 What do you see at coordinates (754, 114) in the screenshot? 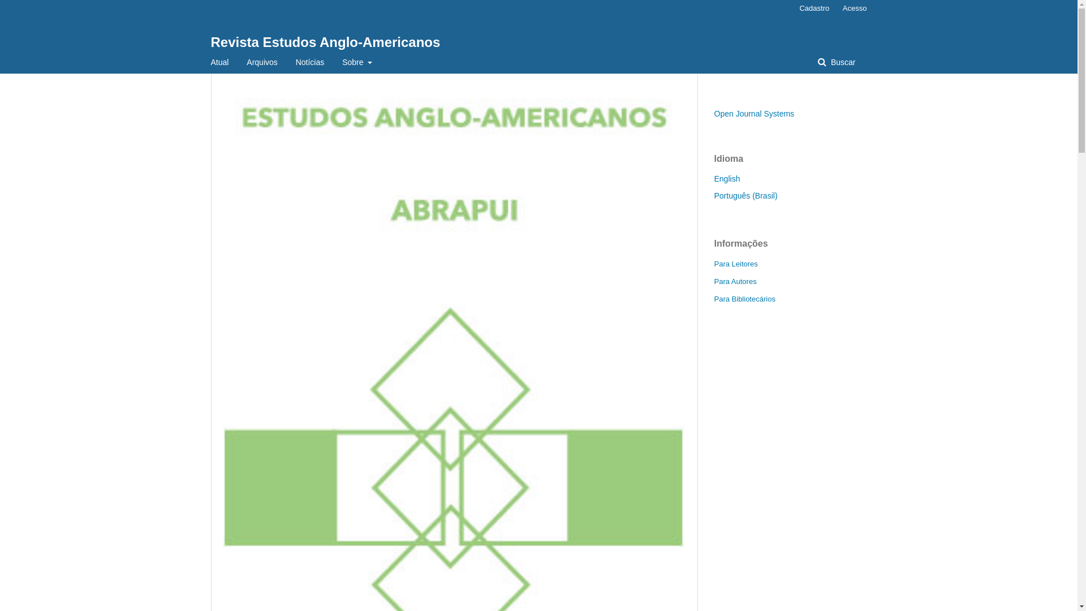
I see `Open Journal Systems` at bounding box center [754, 114].